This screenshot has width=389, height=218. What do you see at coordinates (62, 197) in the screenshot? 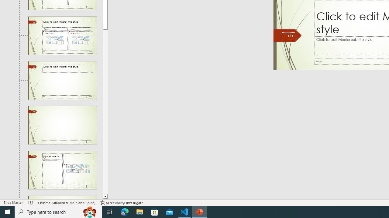
I see `Slide Picture with Caption Layout: used by no slides` at bounding box center [62, 197].